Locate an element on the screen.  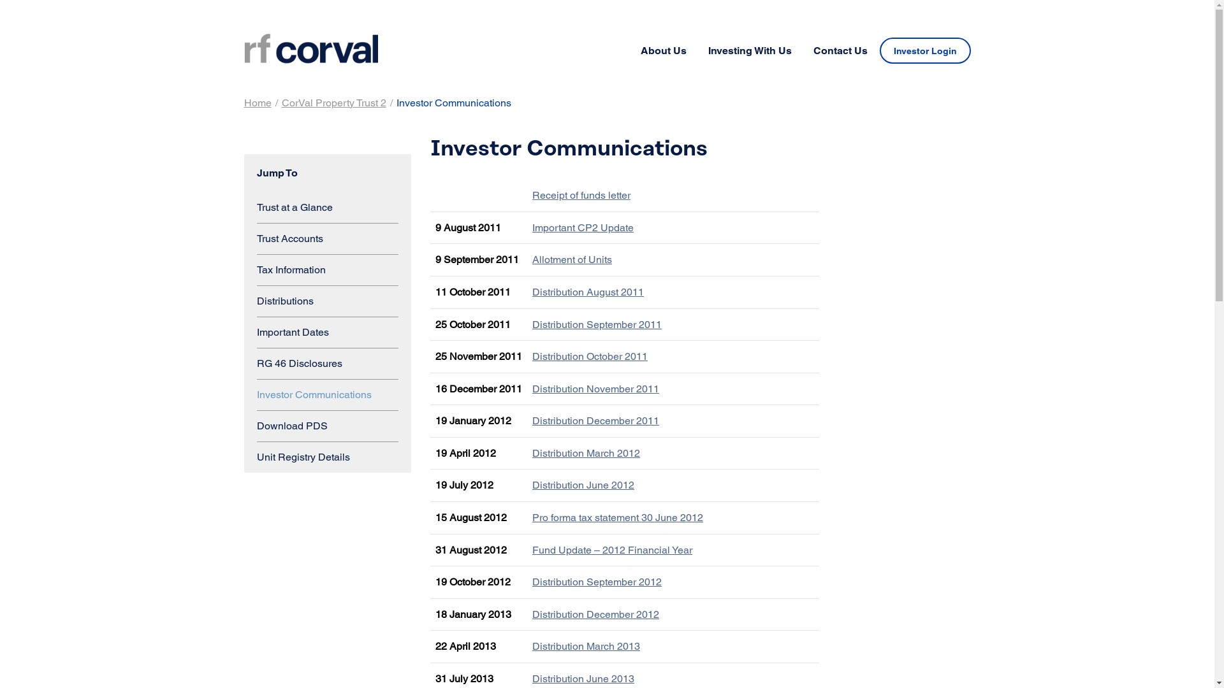
Distribution June 2012 is located at coordinates (583, 485).